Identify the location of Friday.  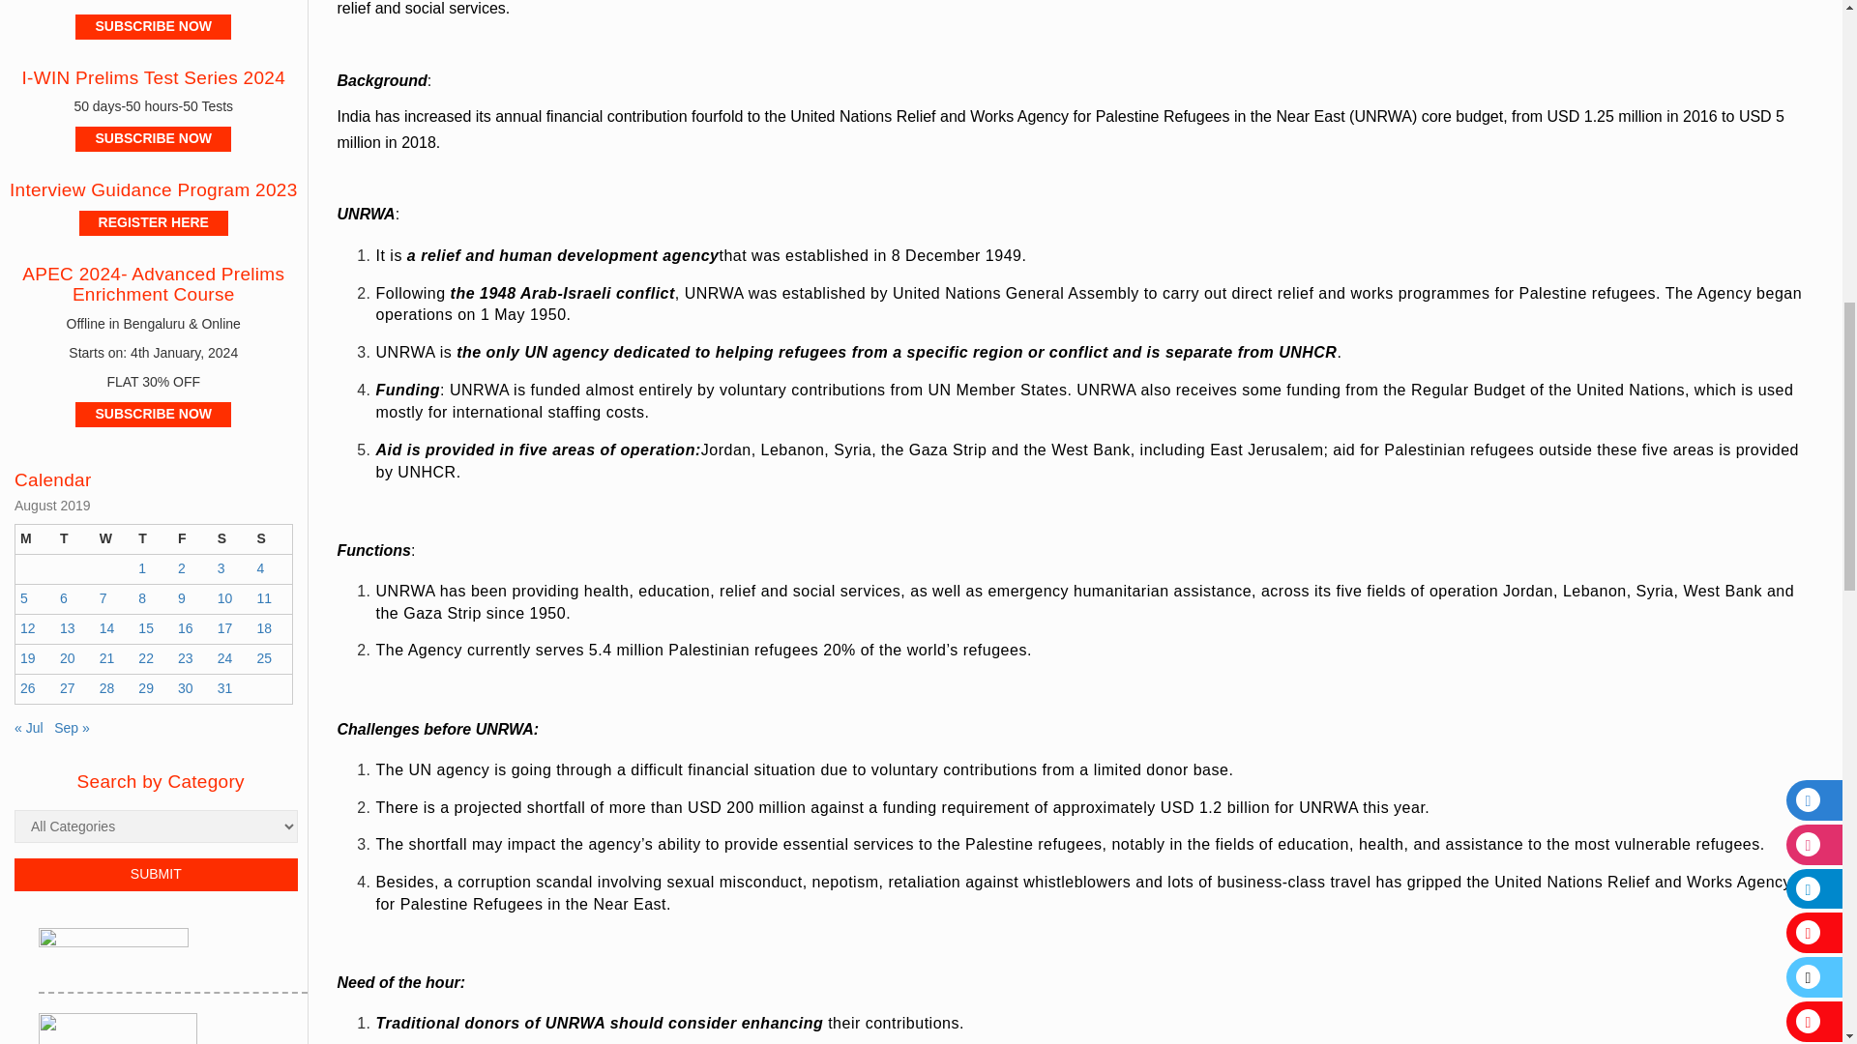
(192, 539).